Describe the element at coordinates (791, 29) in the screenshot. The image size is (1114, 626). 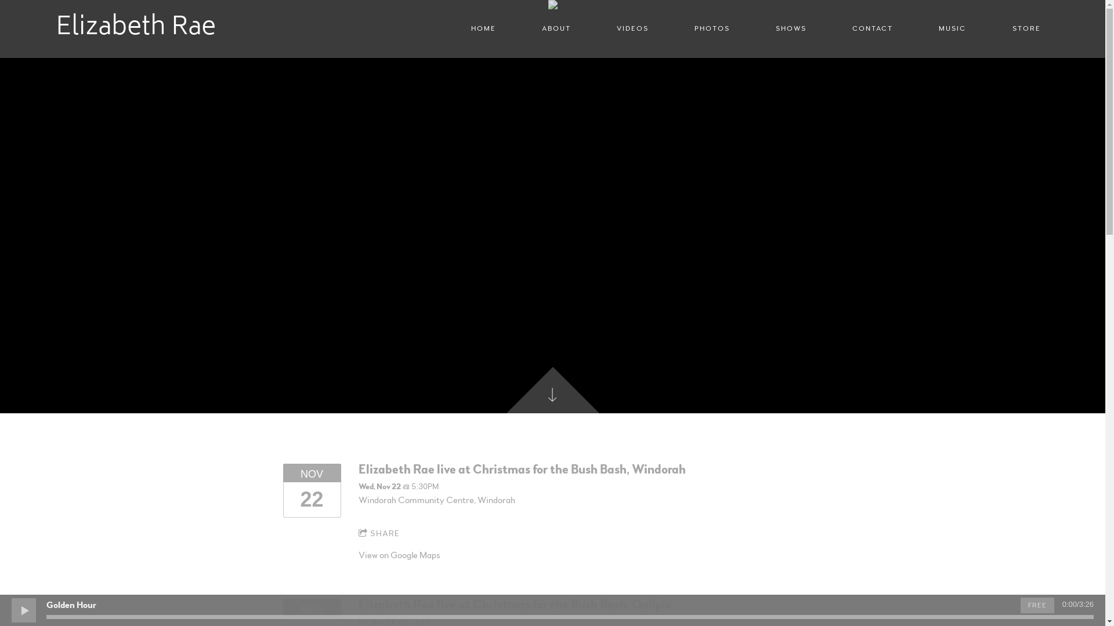
I see `SHOWS` at that location.